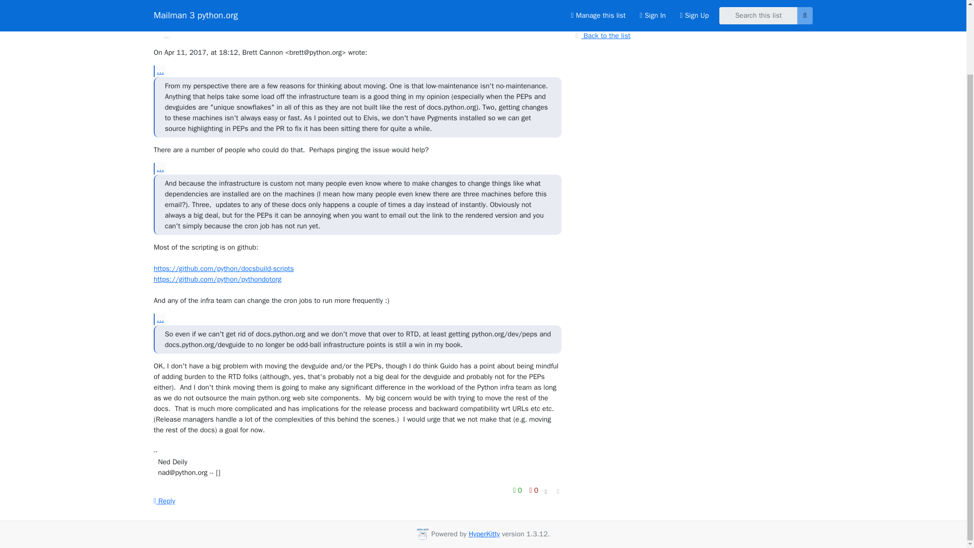  Describe the element at coordinates (518, 490) in the screenshot. I see `0` at that location.